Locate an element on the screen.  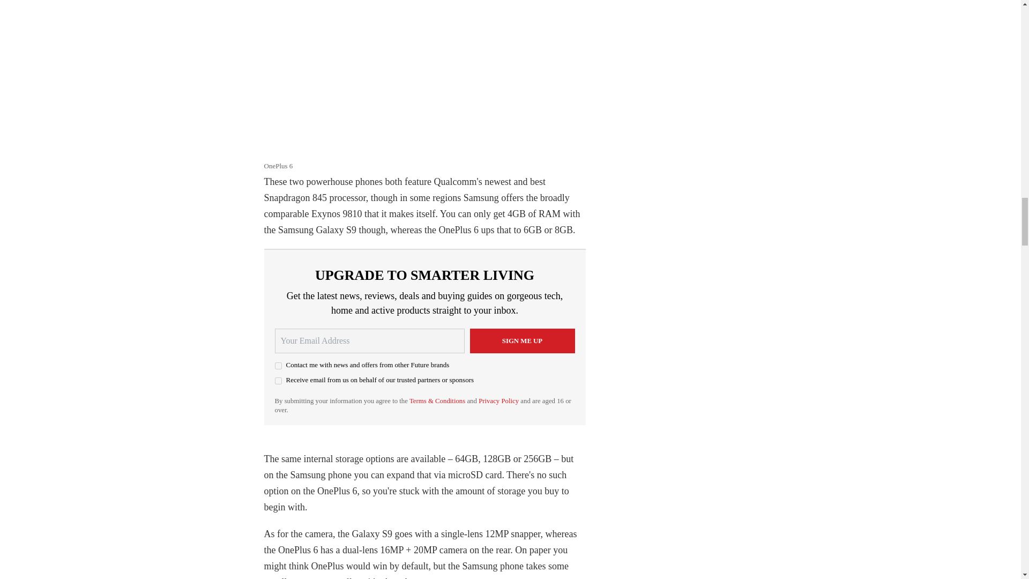
on is located at coordinates (278, 381).